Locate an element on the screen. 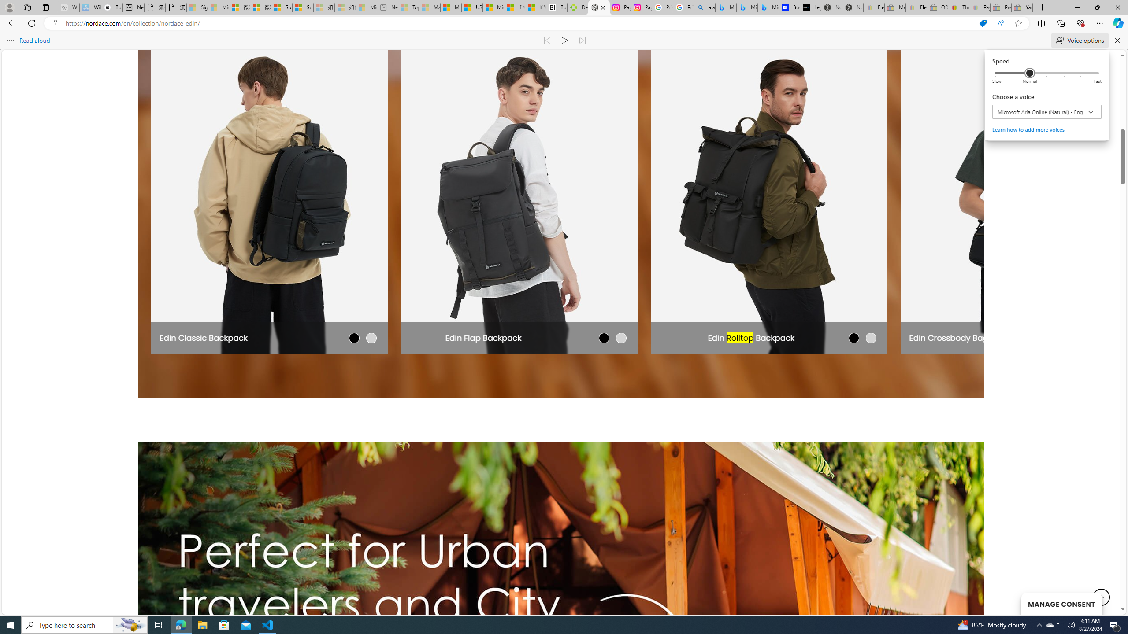 The image size is (1128, 634). Microsoft Store is located at coordinates (224, 625).